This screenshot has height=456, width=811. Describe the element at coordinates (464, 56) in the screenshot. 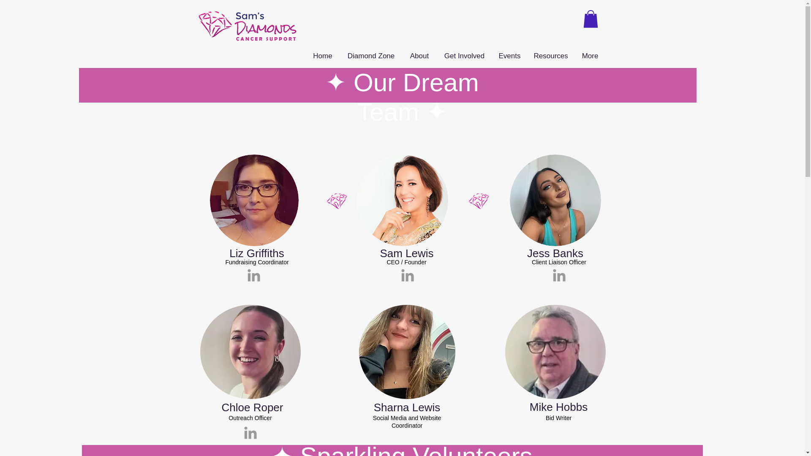

I see `Get Involved` at that location.